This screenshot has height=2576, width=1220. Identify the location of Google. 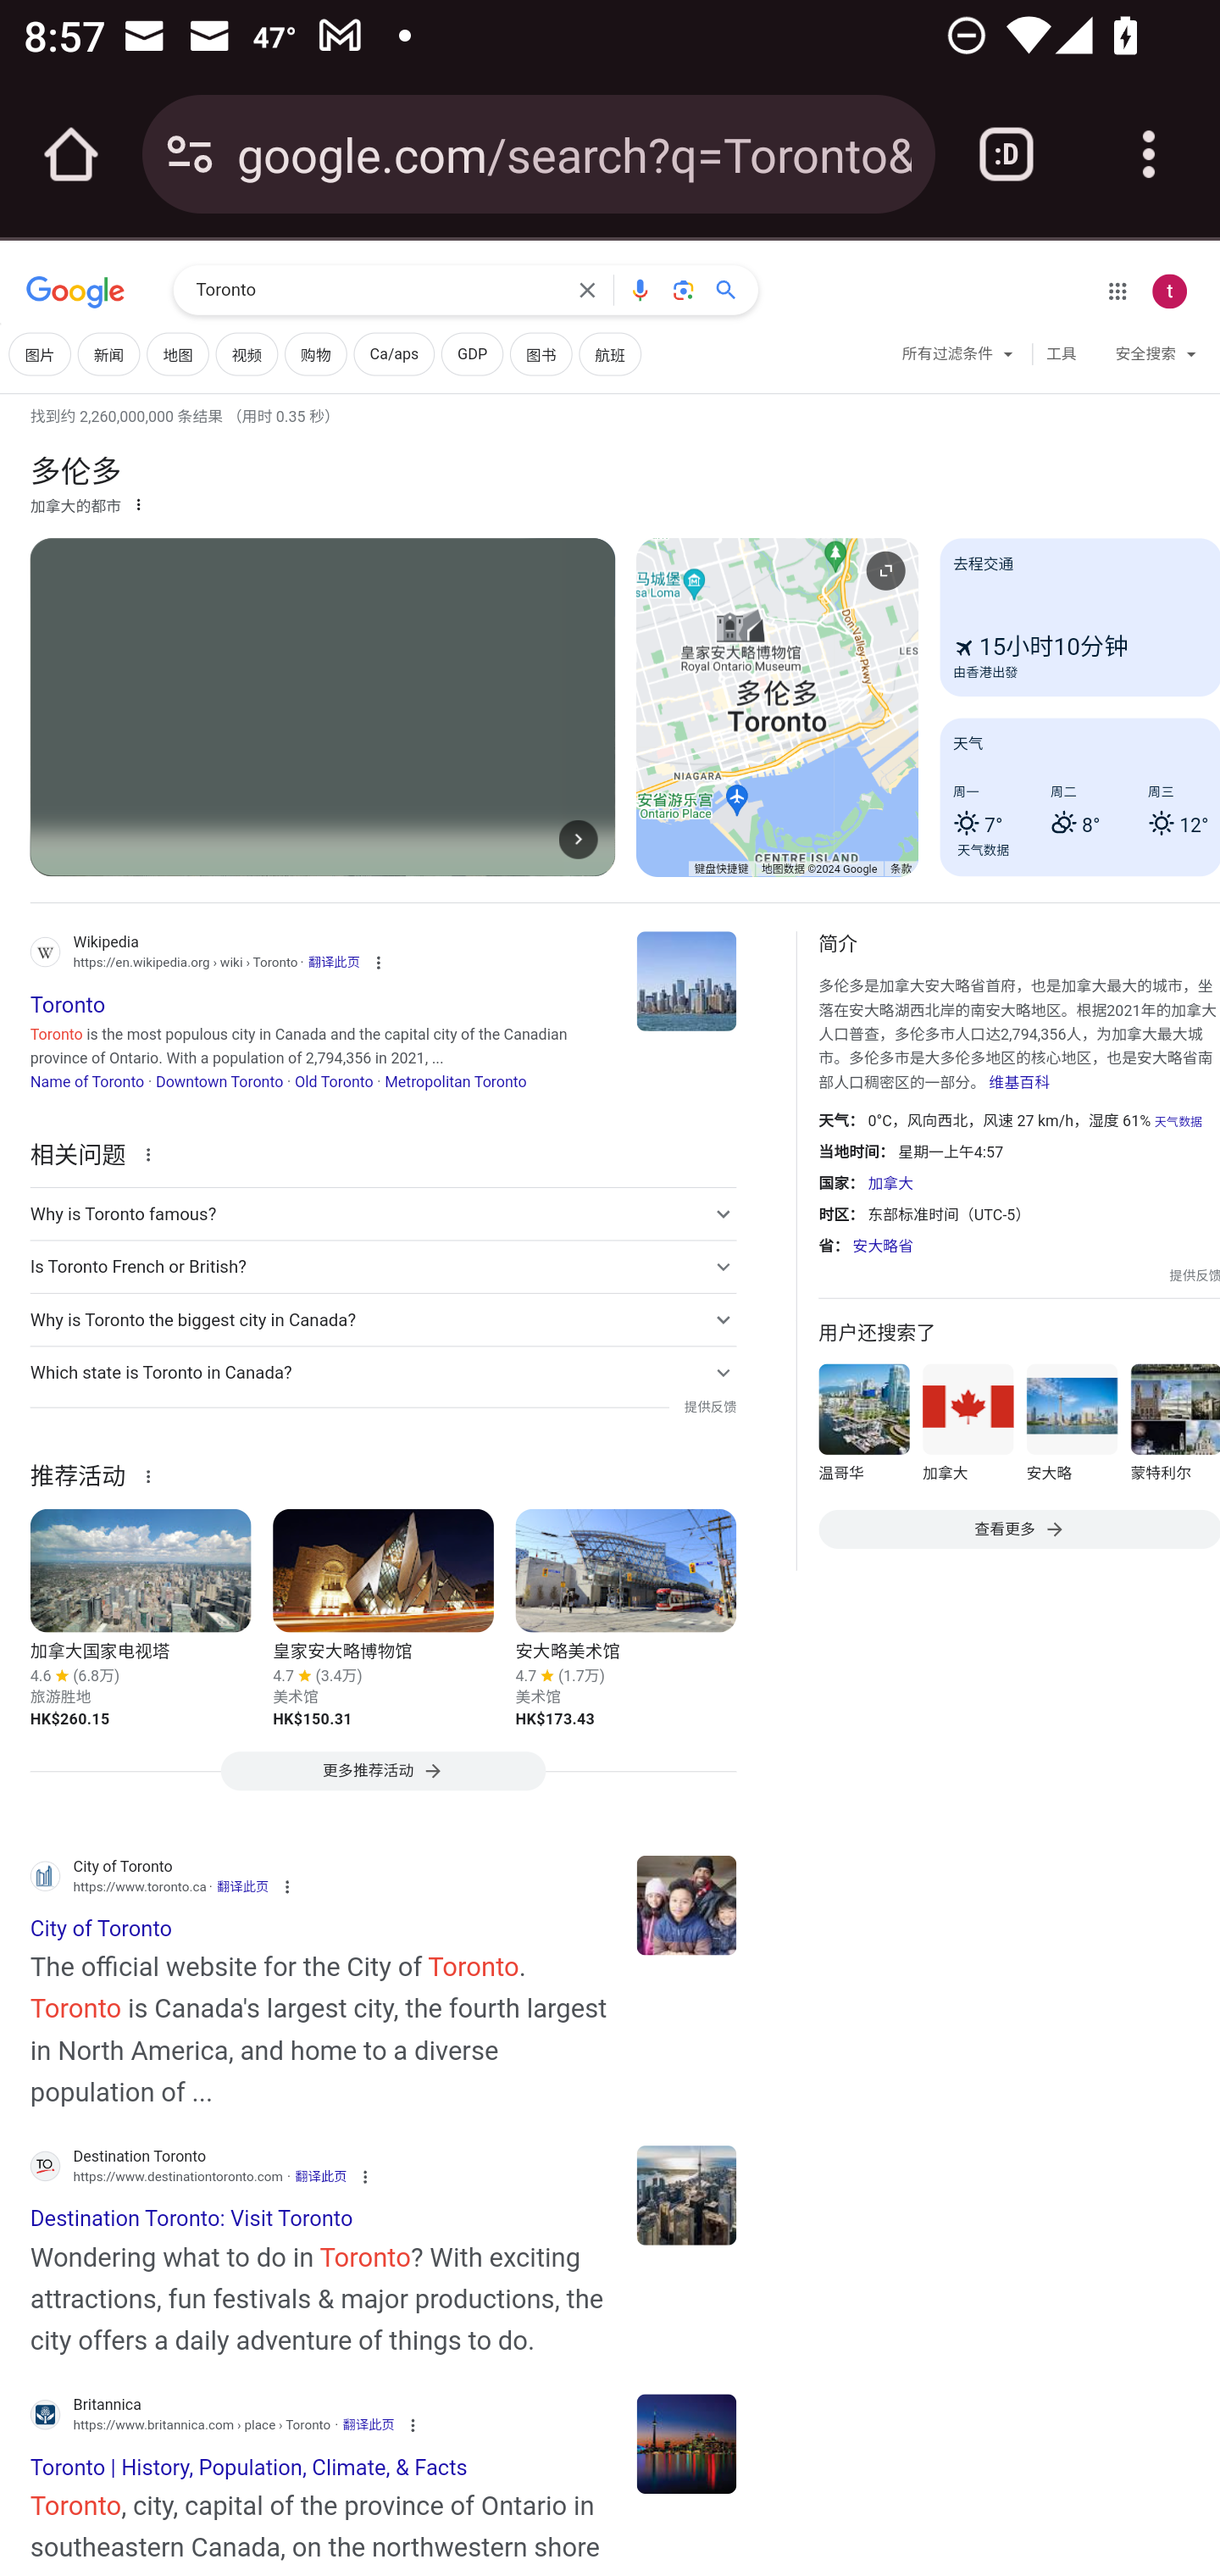
(75, 293).